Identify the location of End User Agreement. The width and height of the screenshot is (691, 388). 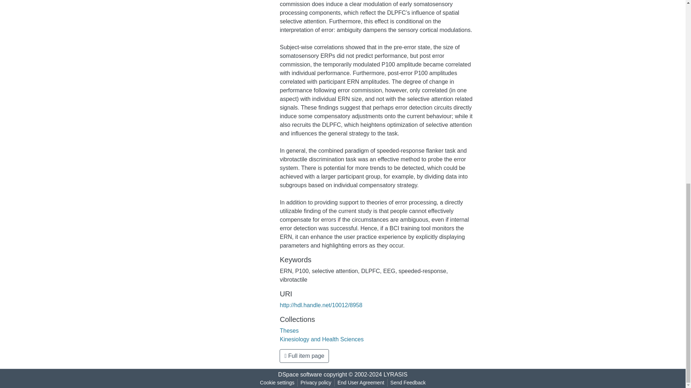
(361, 383).